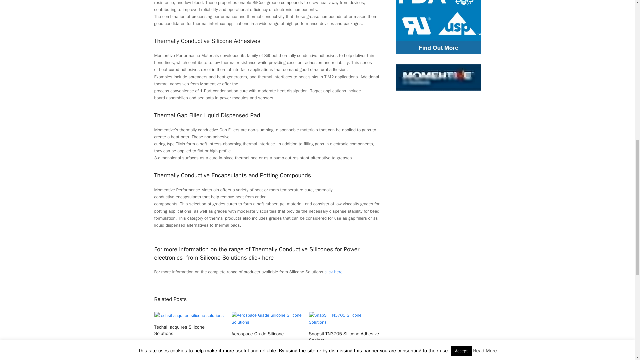 This screenshot has width=640, height=360. Describe the element at coordinates (267, 318) in the screenshot. I see `Aerospace Grade Silicone` at that location.